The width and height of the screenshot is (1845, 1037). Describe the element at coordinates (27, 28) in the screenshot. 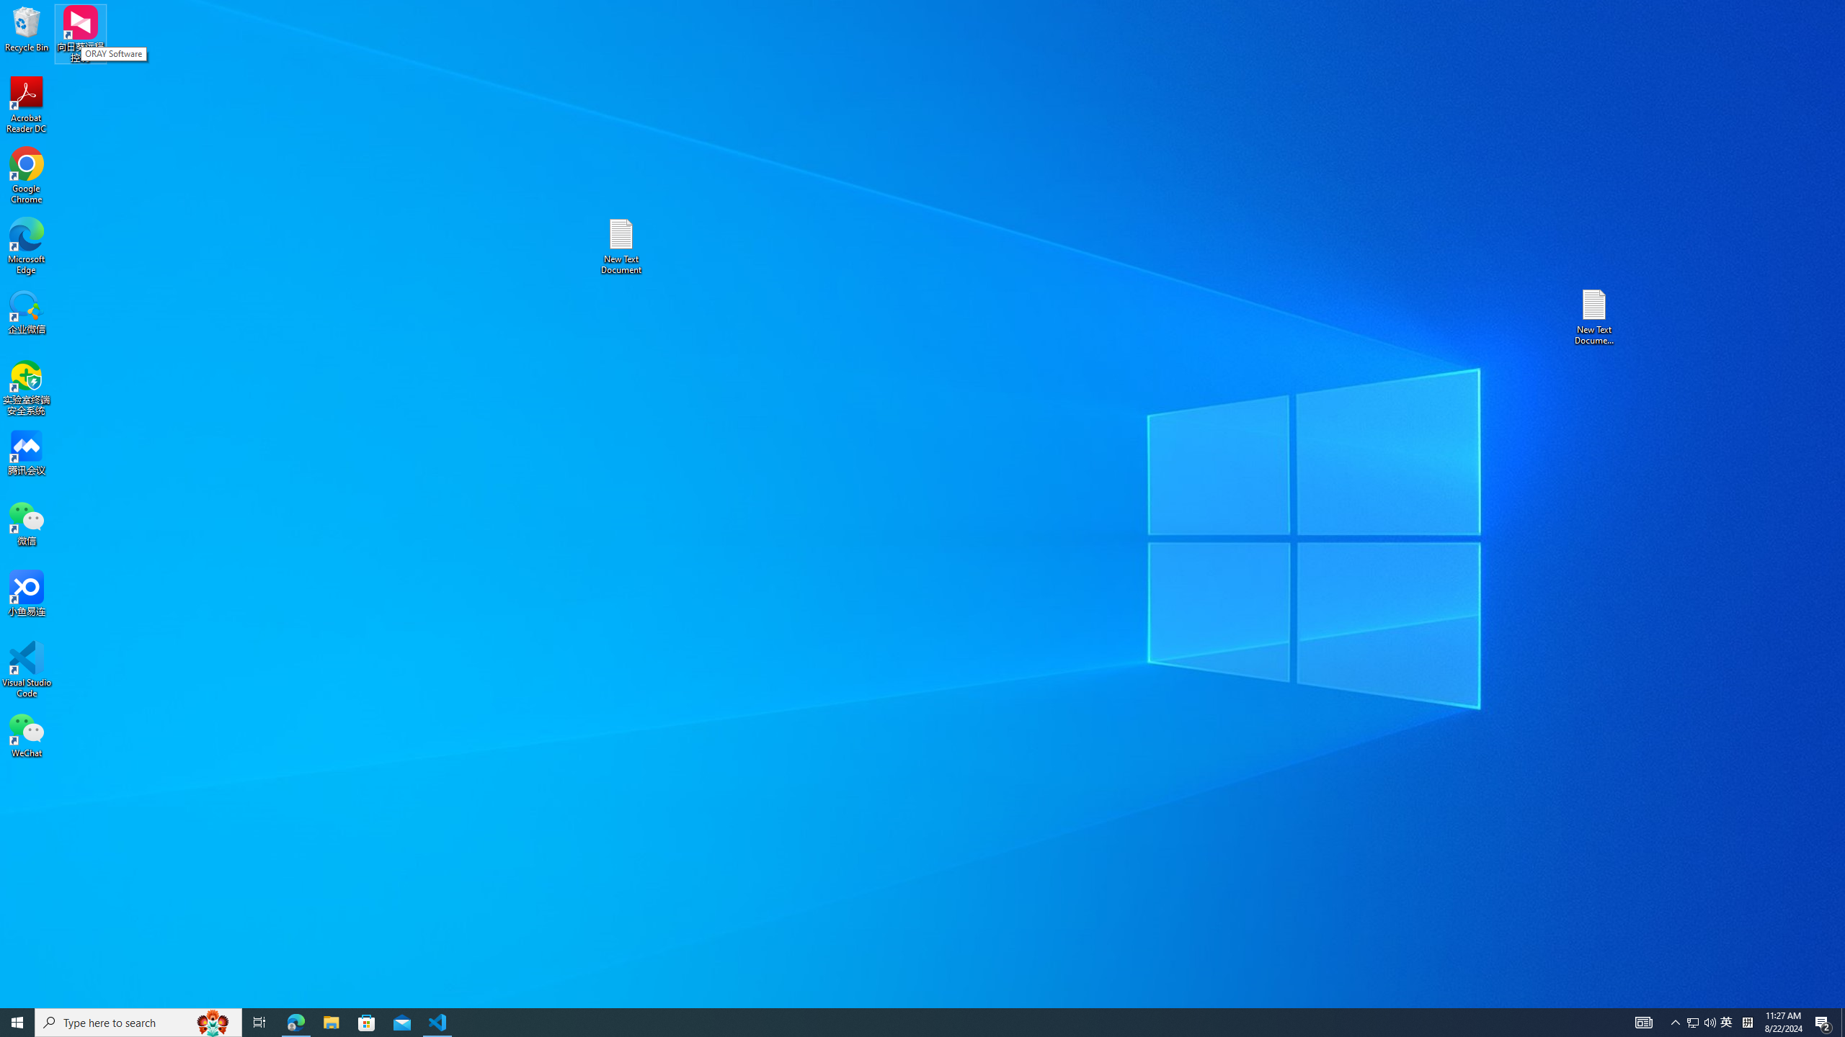

I see `Tray Input Indicator - Chinese (Simplified, China)` at that location.